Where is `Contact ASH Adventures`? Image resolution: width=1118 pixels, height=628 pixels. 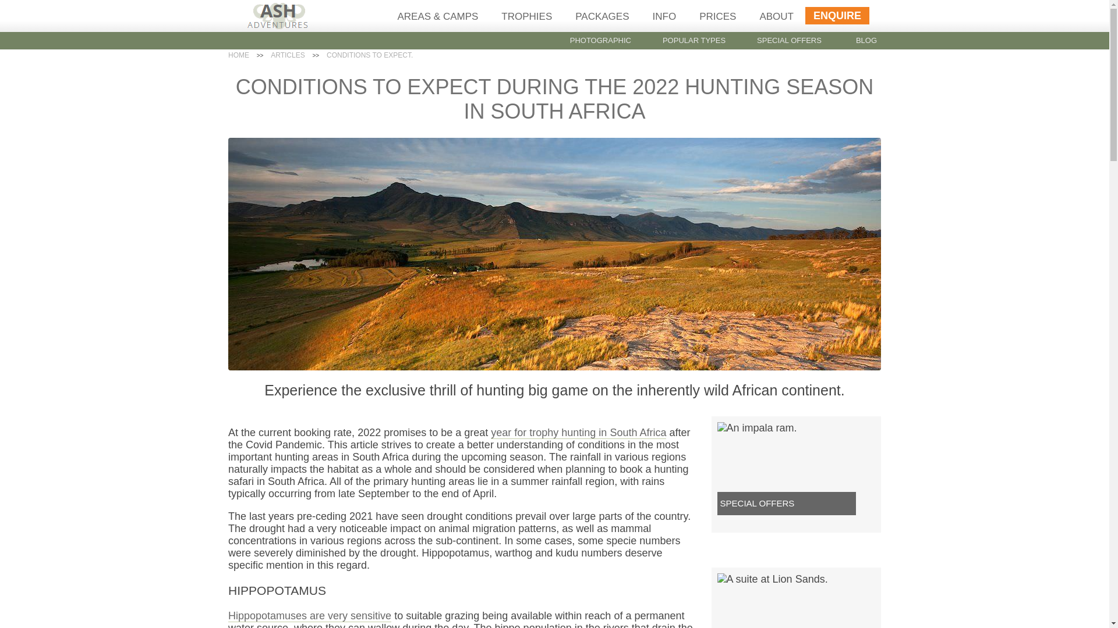 Contact ASH Adventures is located at coordinates (837, 15).